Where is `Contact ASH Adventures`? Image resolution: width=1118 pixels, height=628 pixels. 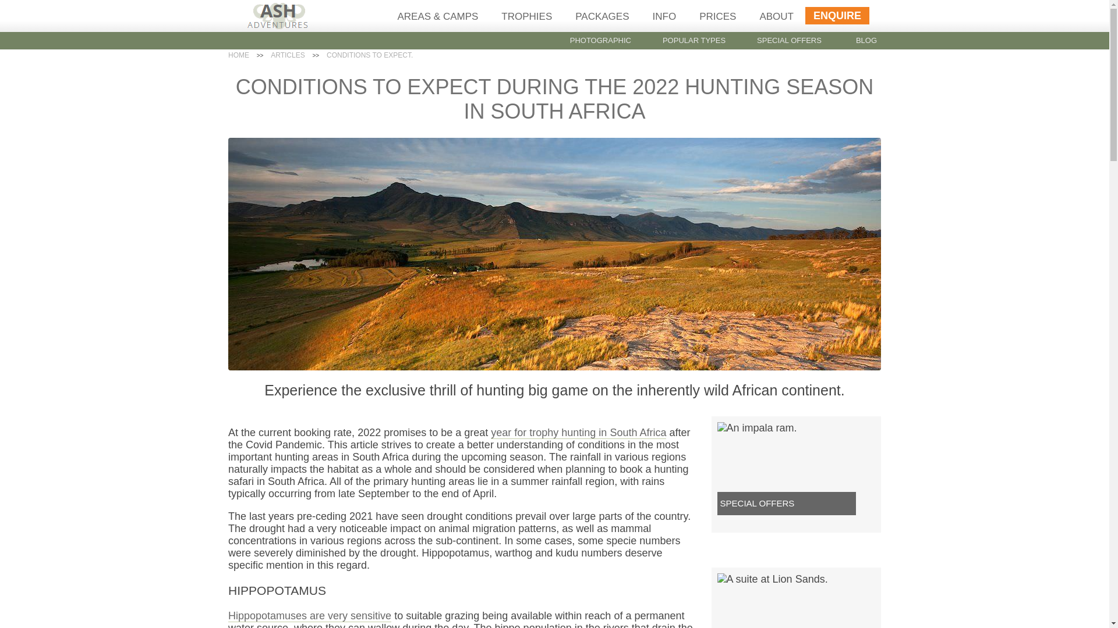 Contact ASH Adventures is located at coordinates (837, 15).